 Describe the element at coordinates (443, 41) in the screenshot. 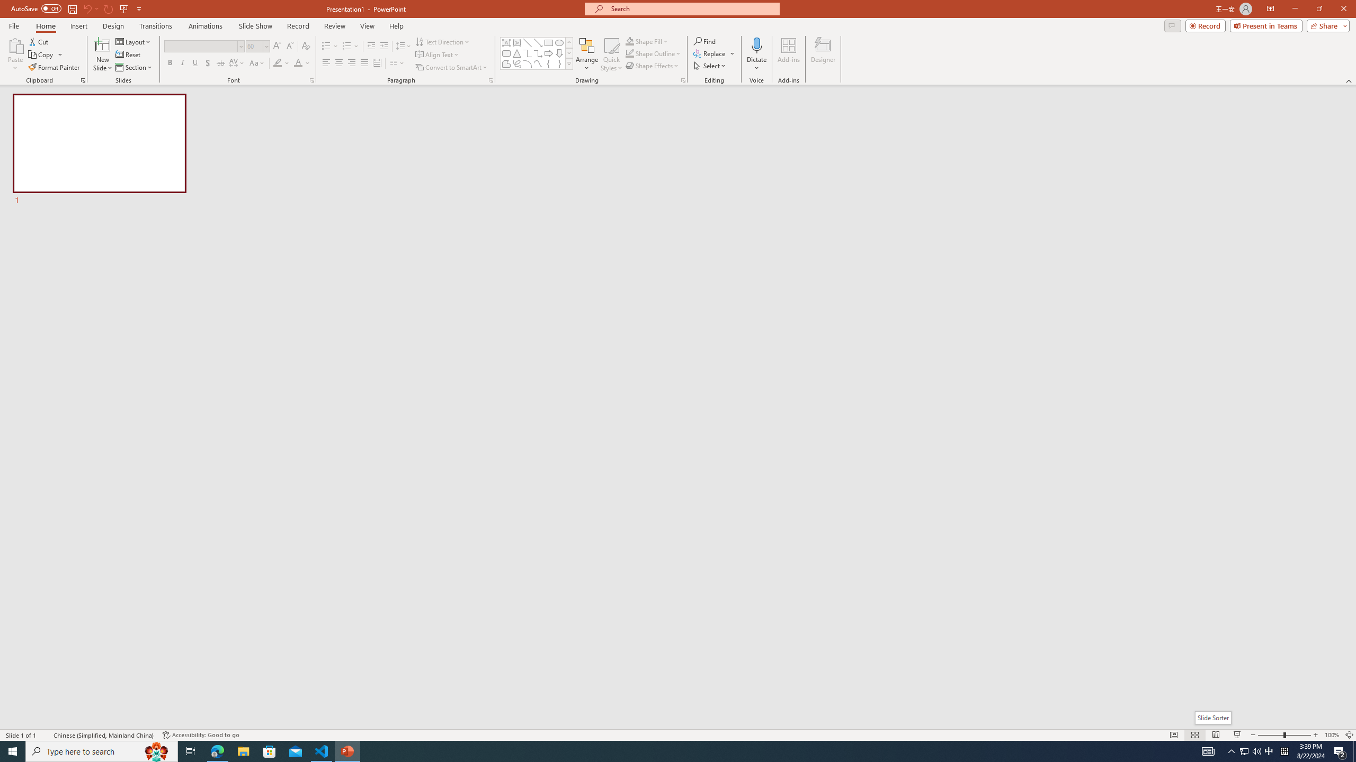

I see `Text Direction` at that location.